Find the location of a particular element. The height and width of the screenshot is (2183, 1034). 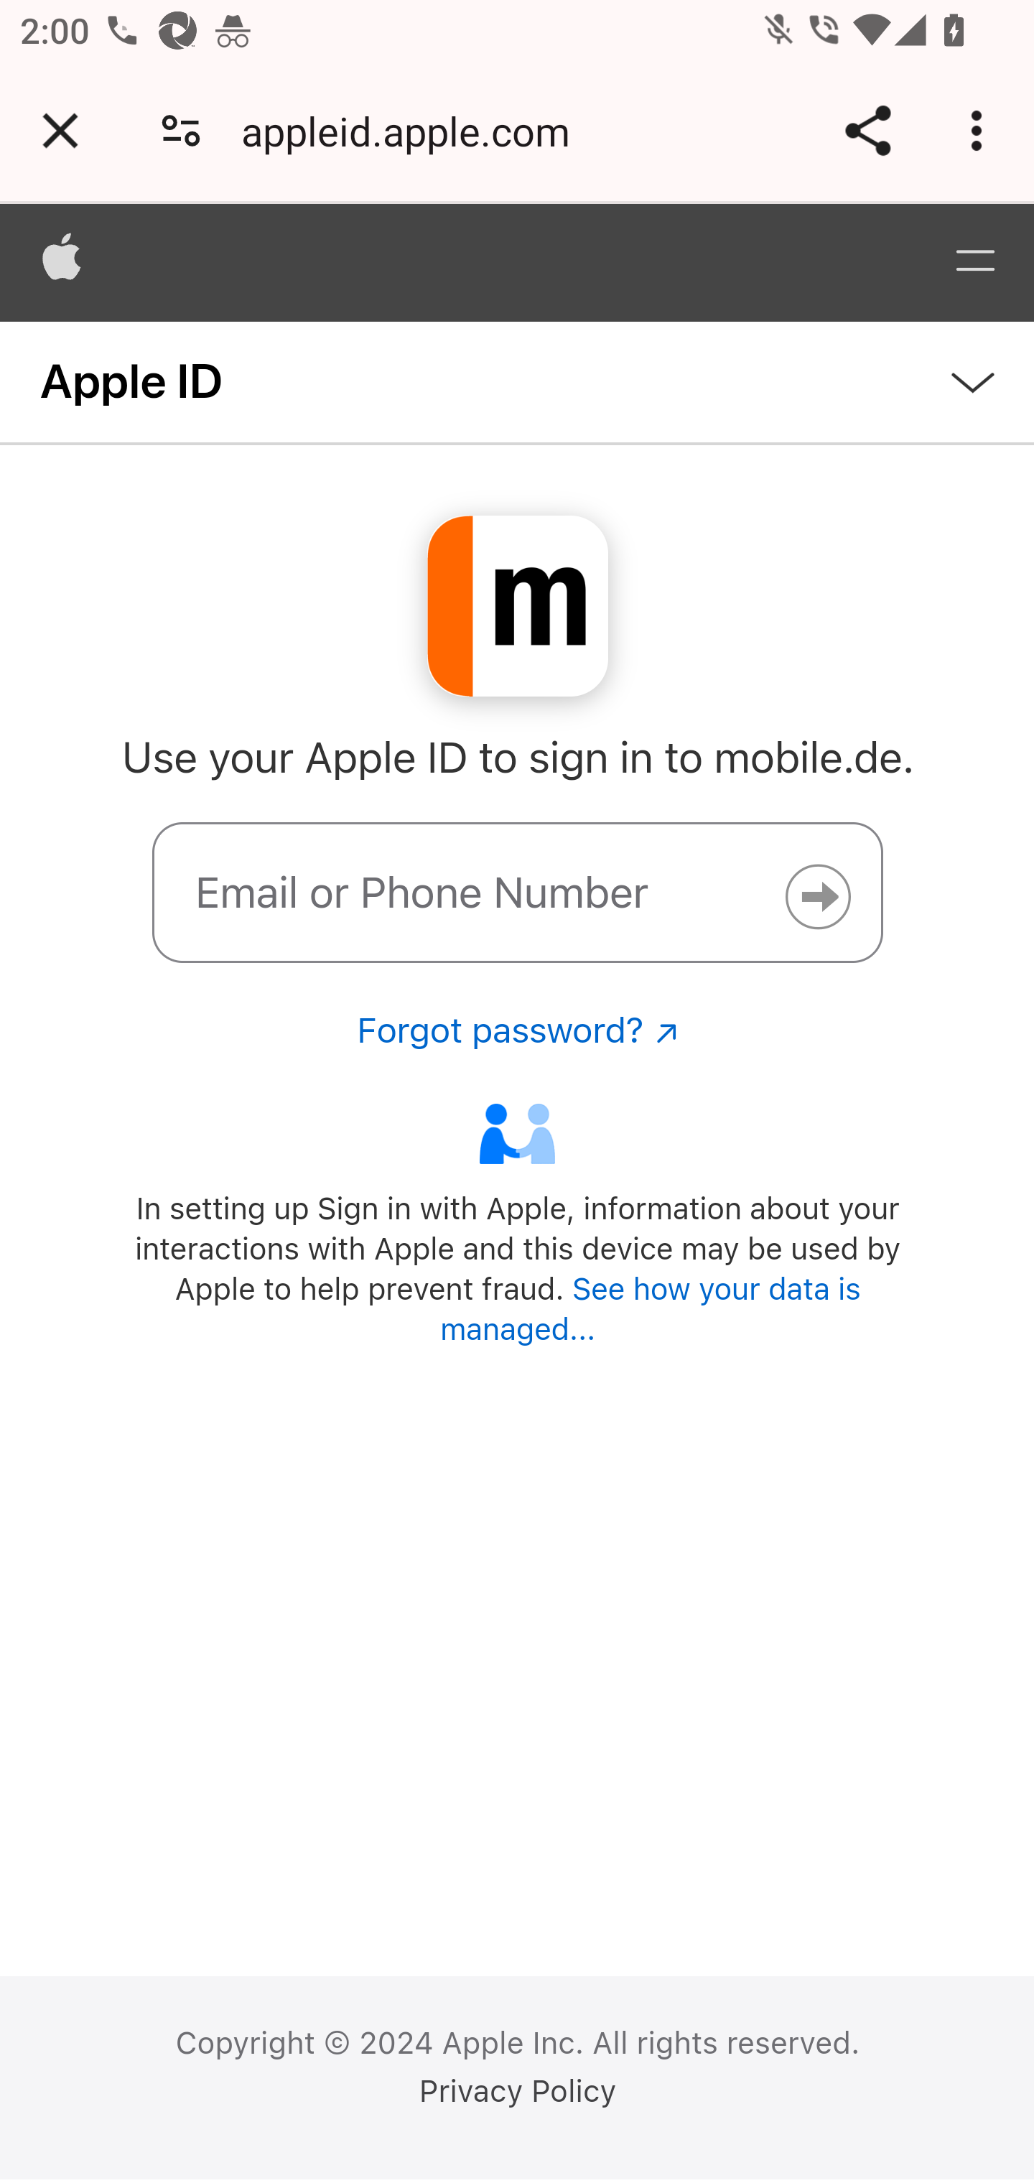

Connection is secure is located at coordinates (181, 131).